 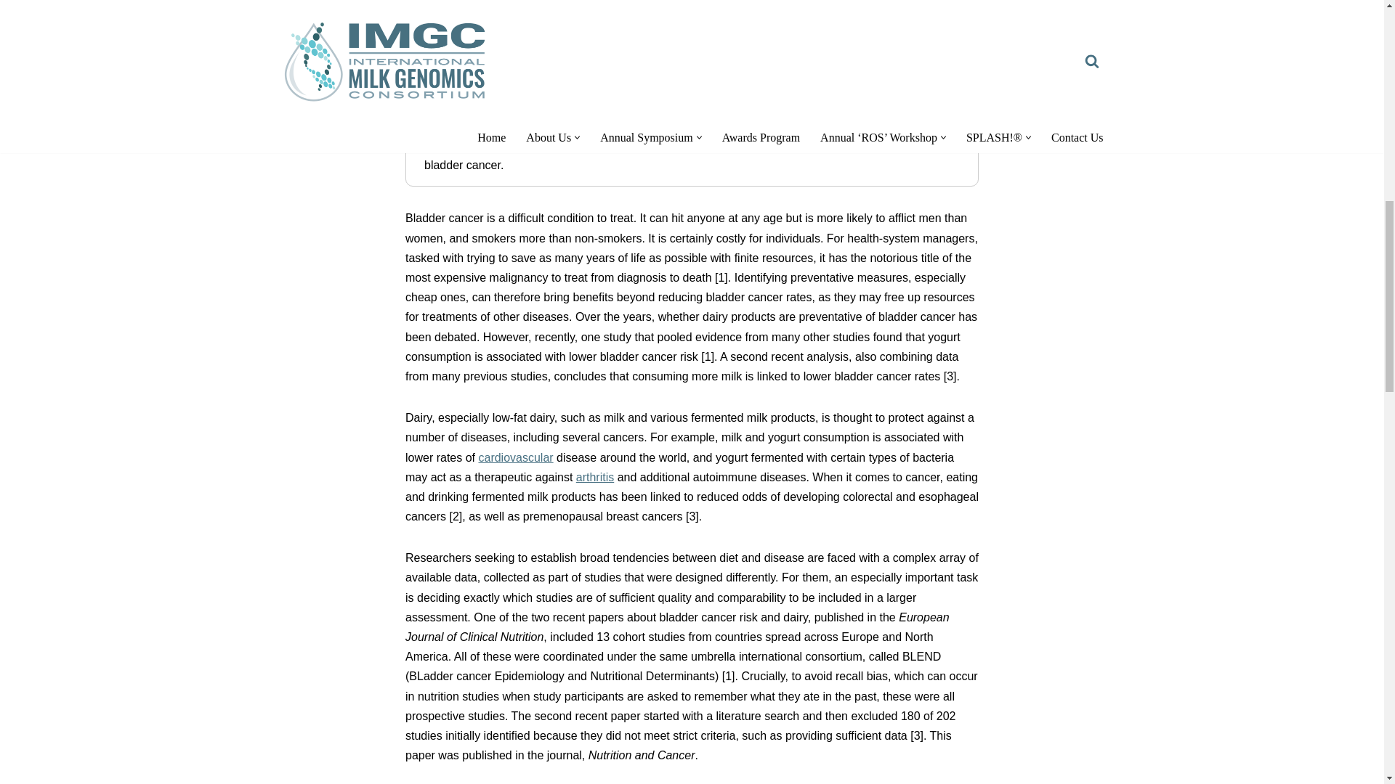 I want to click on cardiovascular, so click(x=515, y=457).